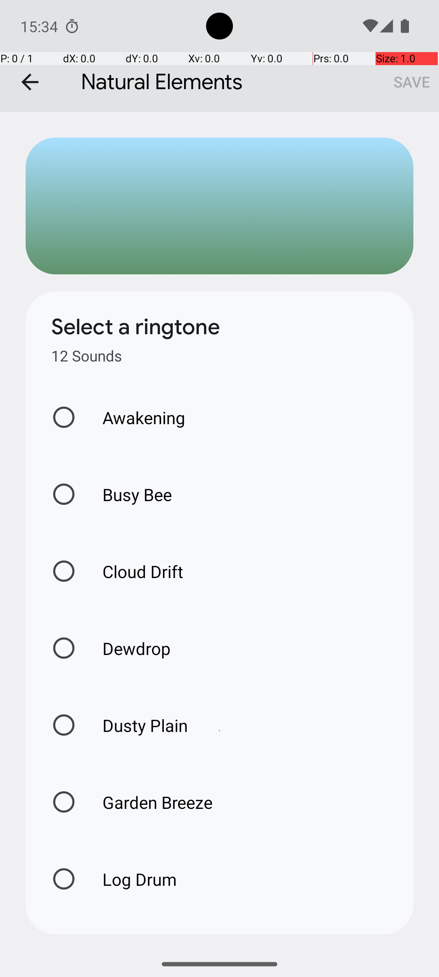 This screenshot has width=439, height=977. What do you see at coordinates (134, 572) in the screenshot?
I see `Cloud Drift` at bounding box center [134, 572].